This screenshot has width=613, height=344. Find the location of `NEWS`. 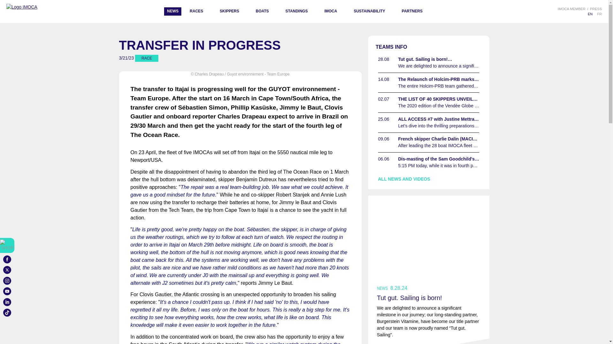

NEWS is located at coordinates (172, 11).